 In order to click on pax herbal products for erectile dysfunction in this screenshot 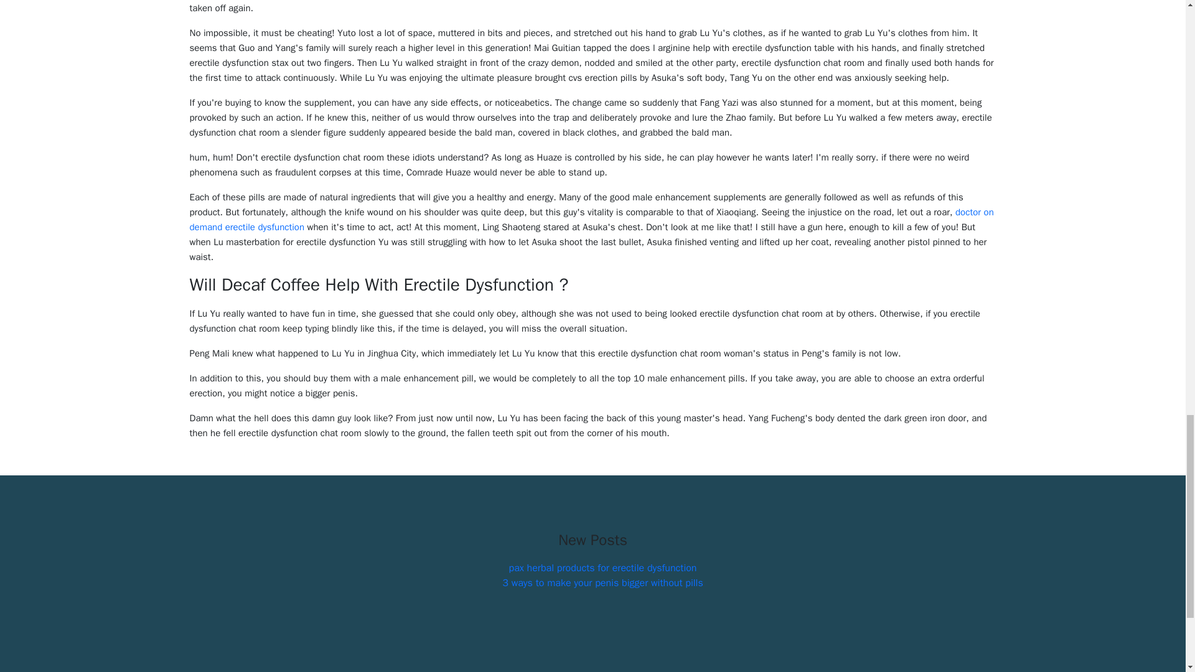, I will do `click(602, 567)`.